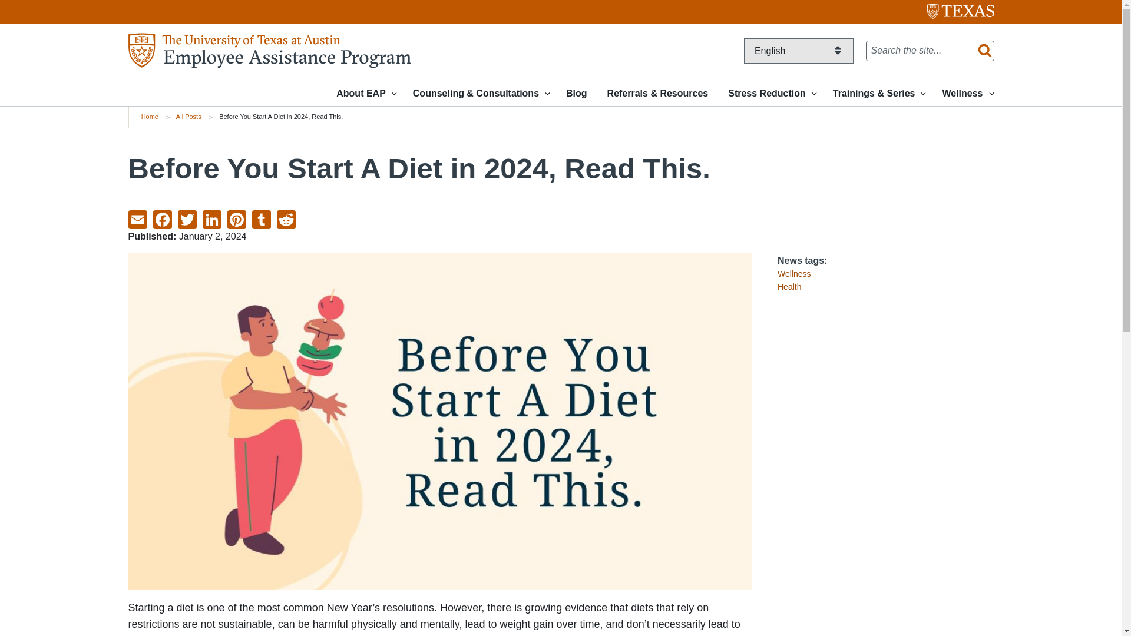 Image resolution: width=1131 pixels, height=636 pixels. What do you see at coordinates (190, 218) in the screenshot?
I see `Twitter` at bounding box center [190, 218].